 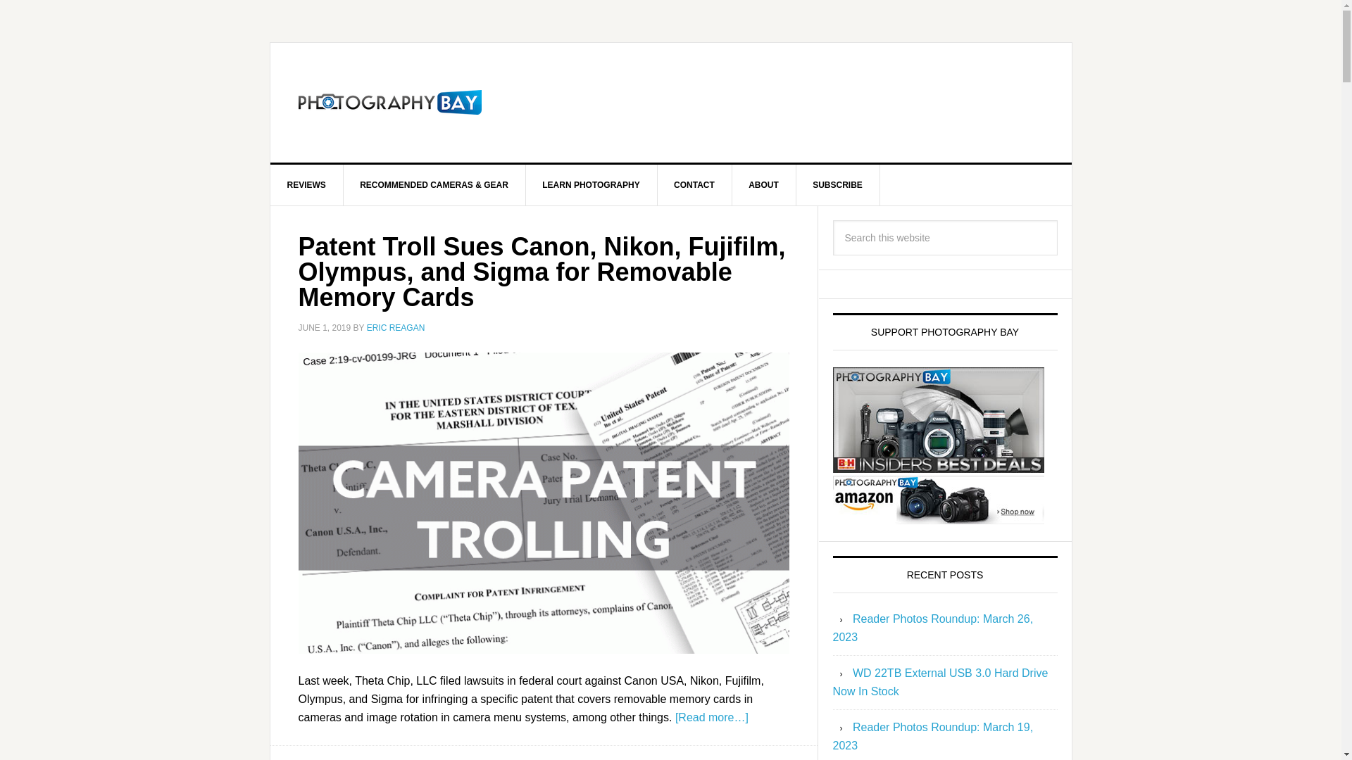 What do you see at coordinates (390, 103) in the screenshot?
I see `PHOTOGRAPHY BAY` at bounding box center [390, 103].